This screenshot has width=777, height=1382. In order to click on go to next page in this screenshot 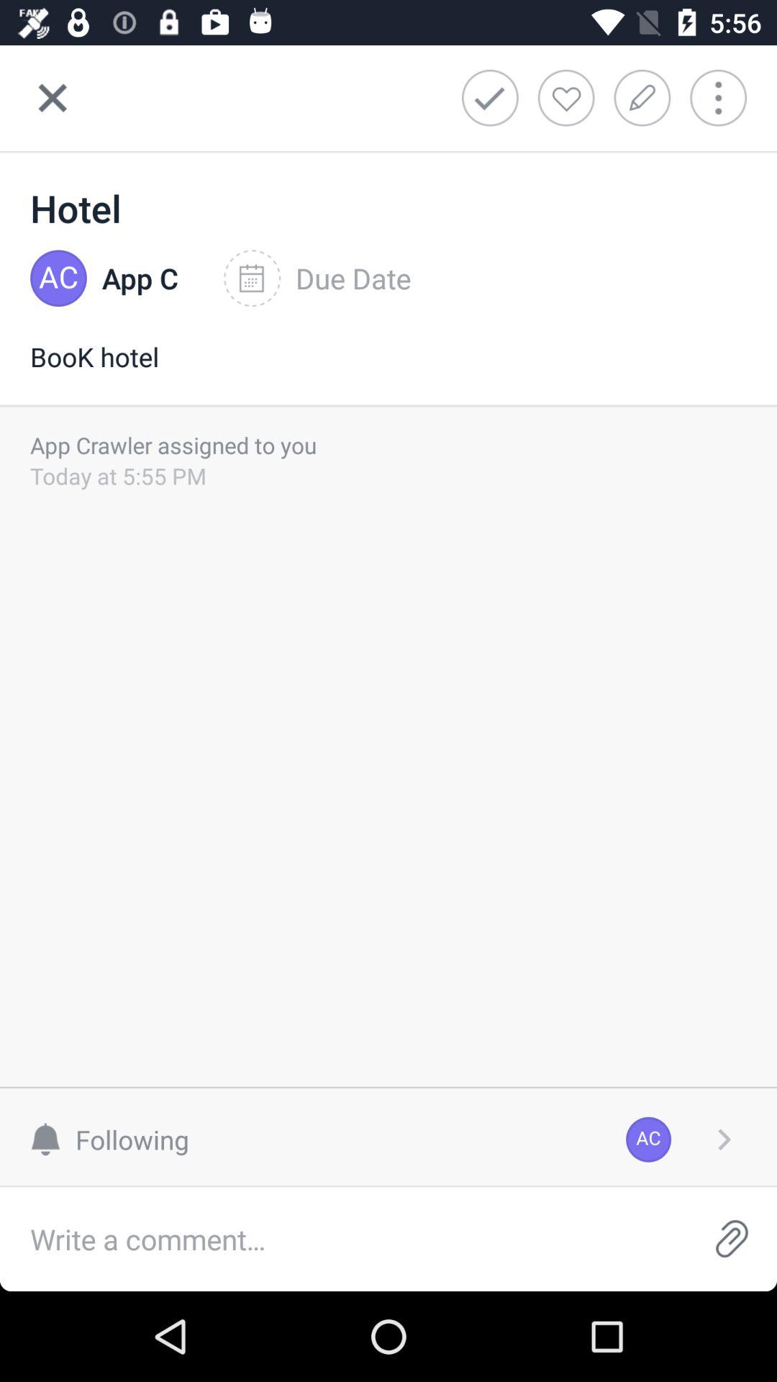, I will do `click(724, 1139)`.